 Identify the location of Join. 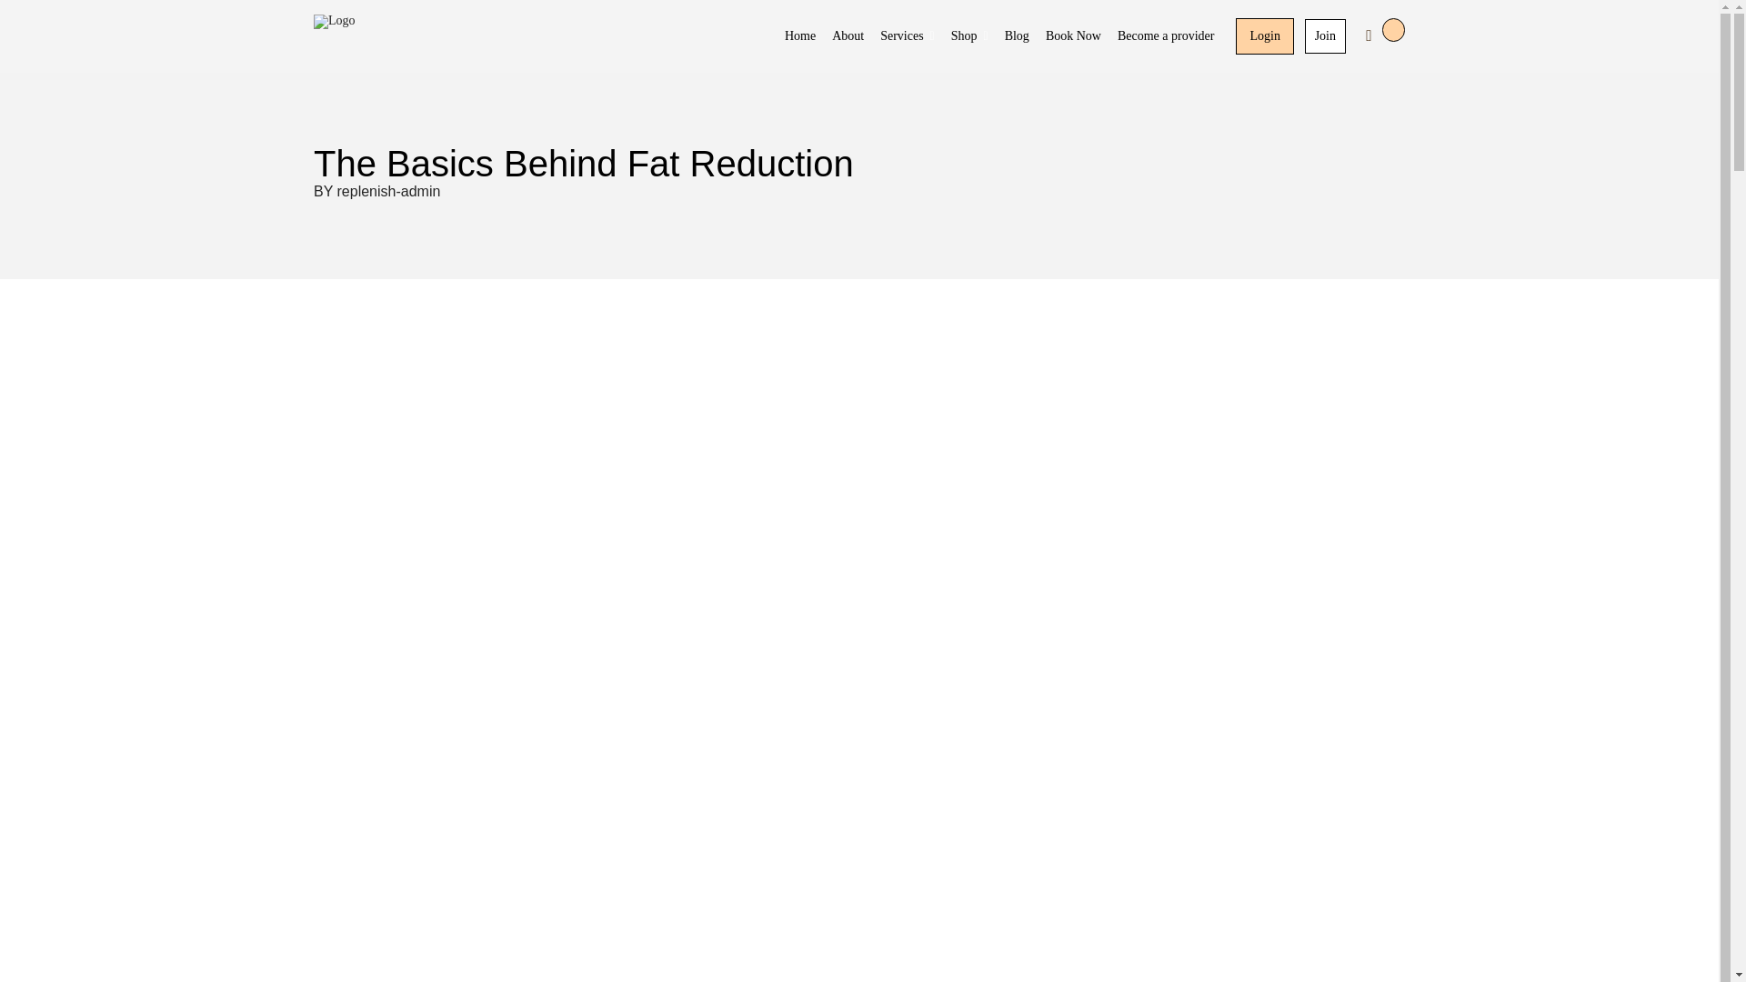
(1325, 36).